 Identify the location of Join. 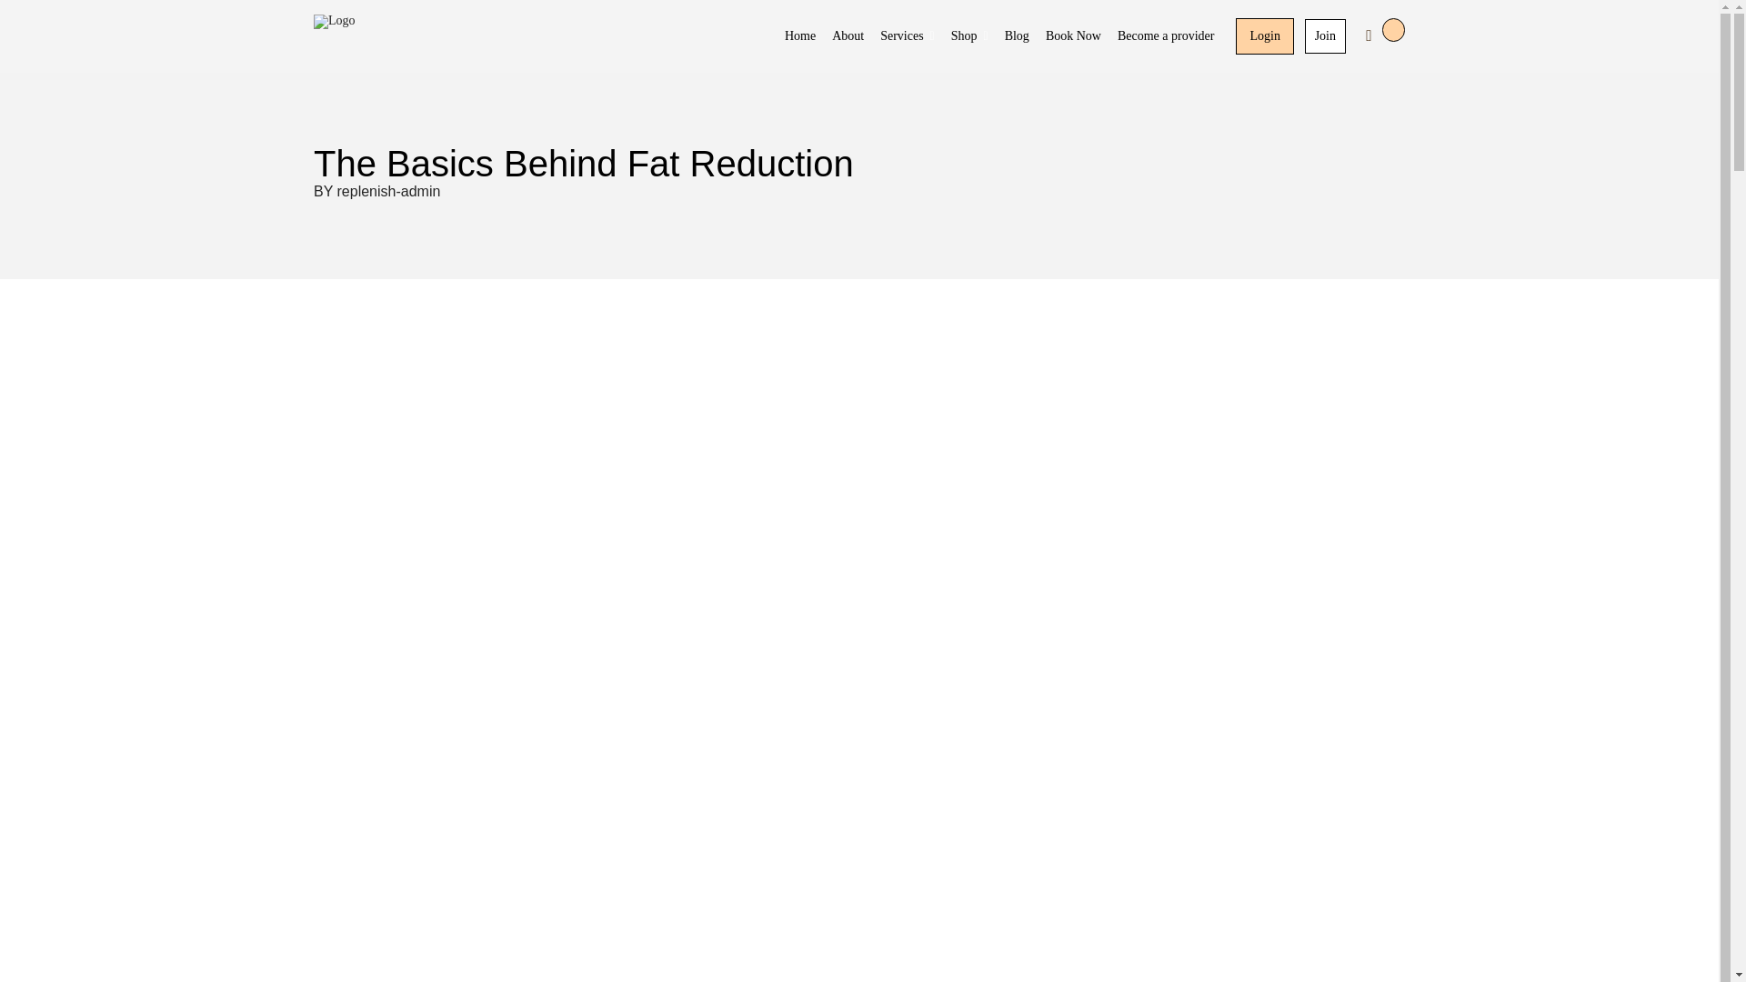
(1325, 36).